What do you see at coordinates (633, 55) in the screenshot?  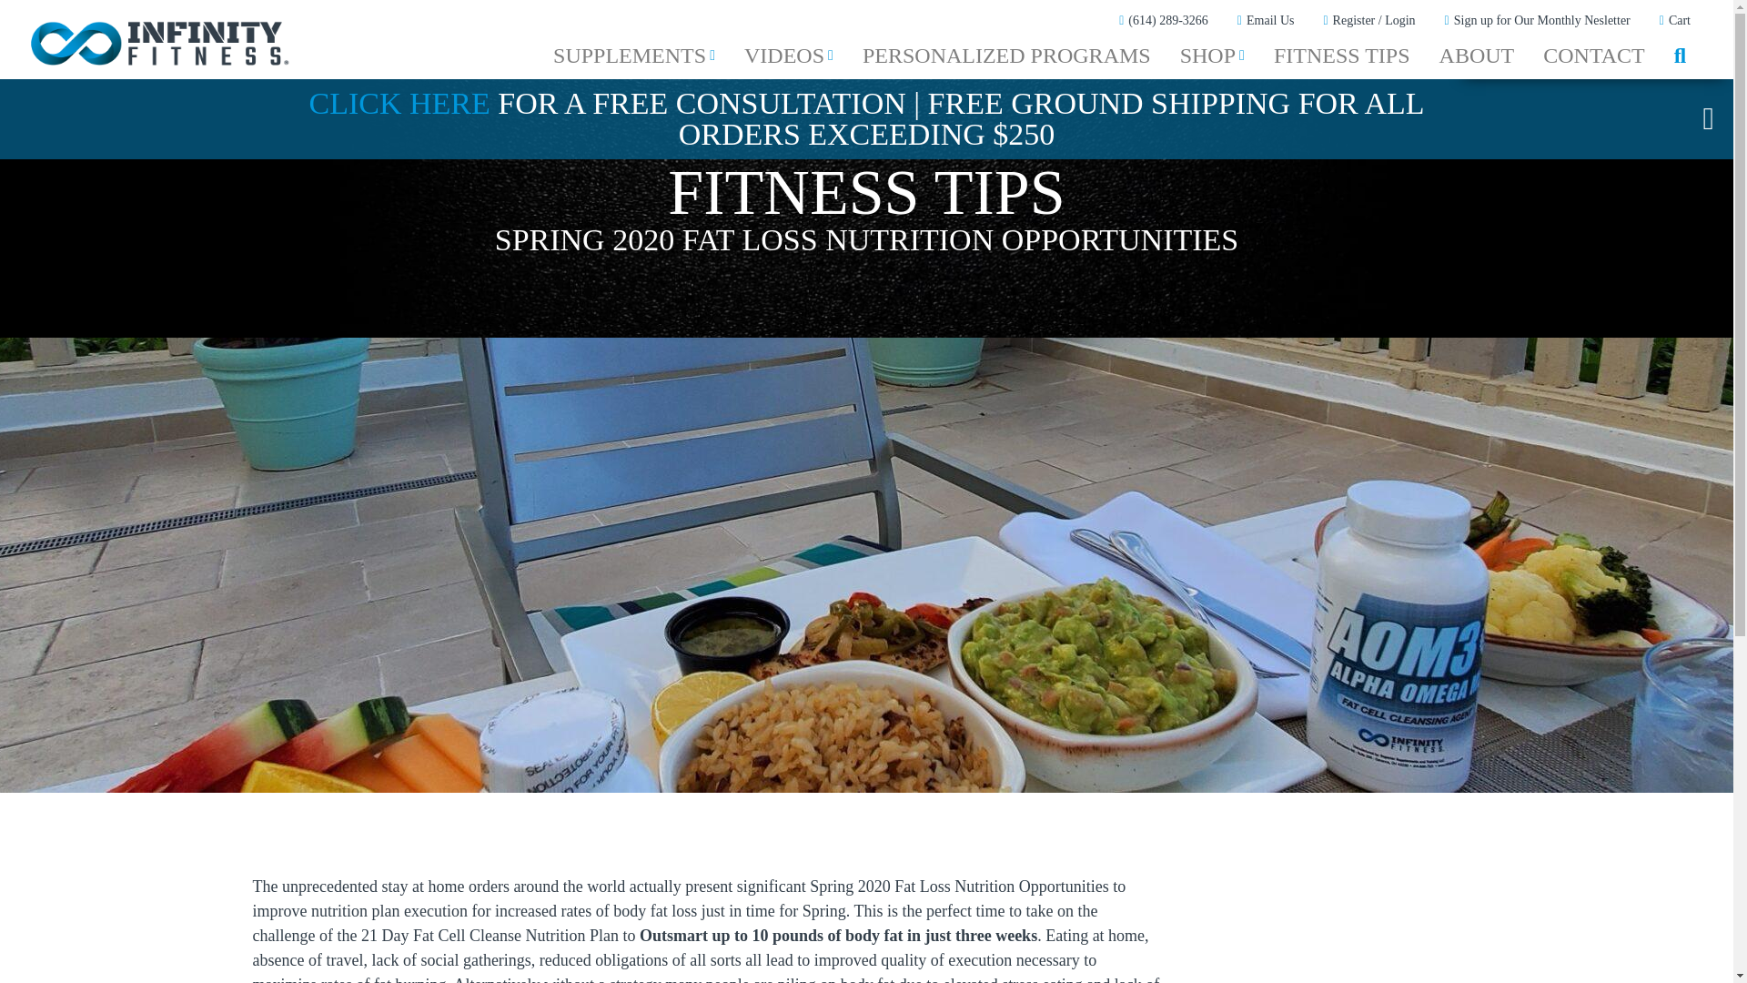 I see `SUPPLEMENTS` at bounding box center [633, 55].